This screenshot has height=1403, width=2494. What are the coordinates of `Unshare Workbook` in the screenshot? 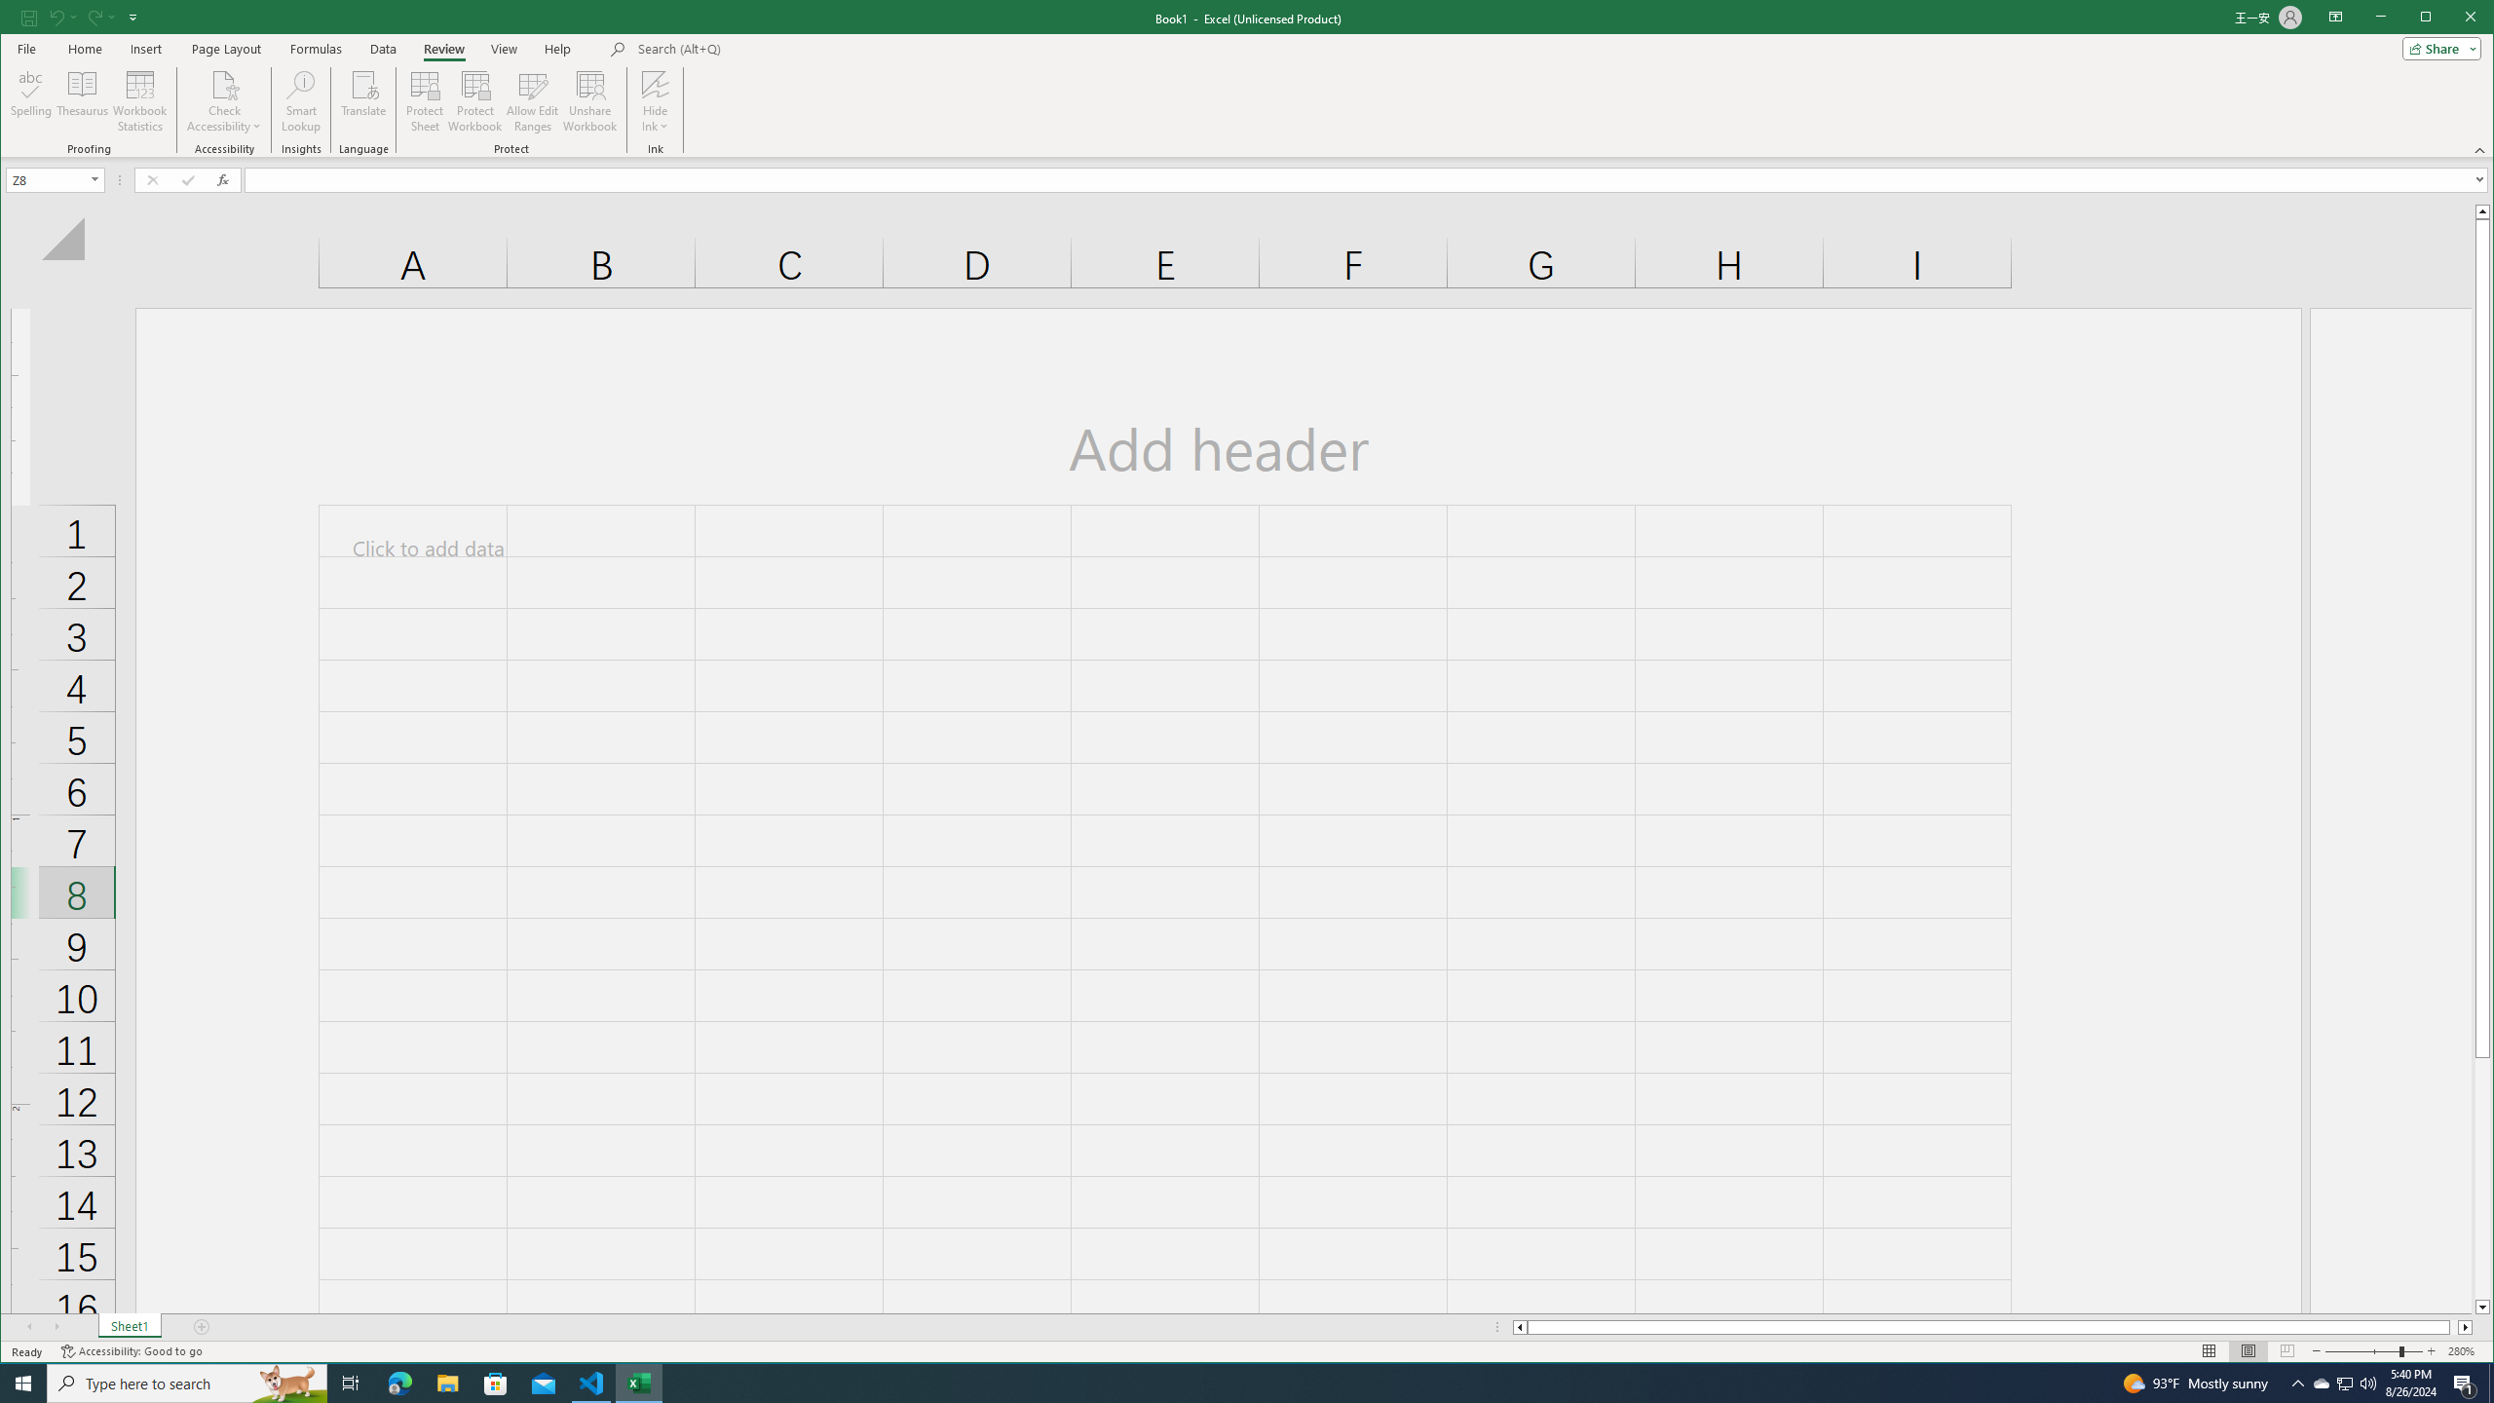 It's located at (589, 101).